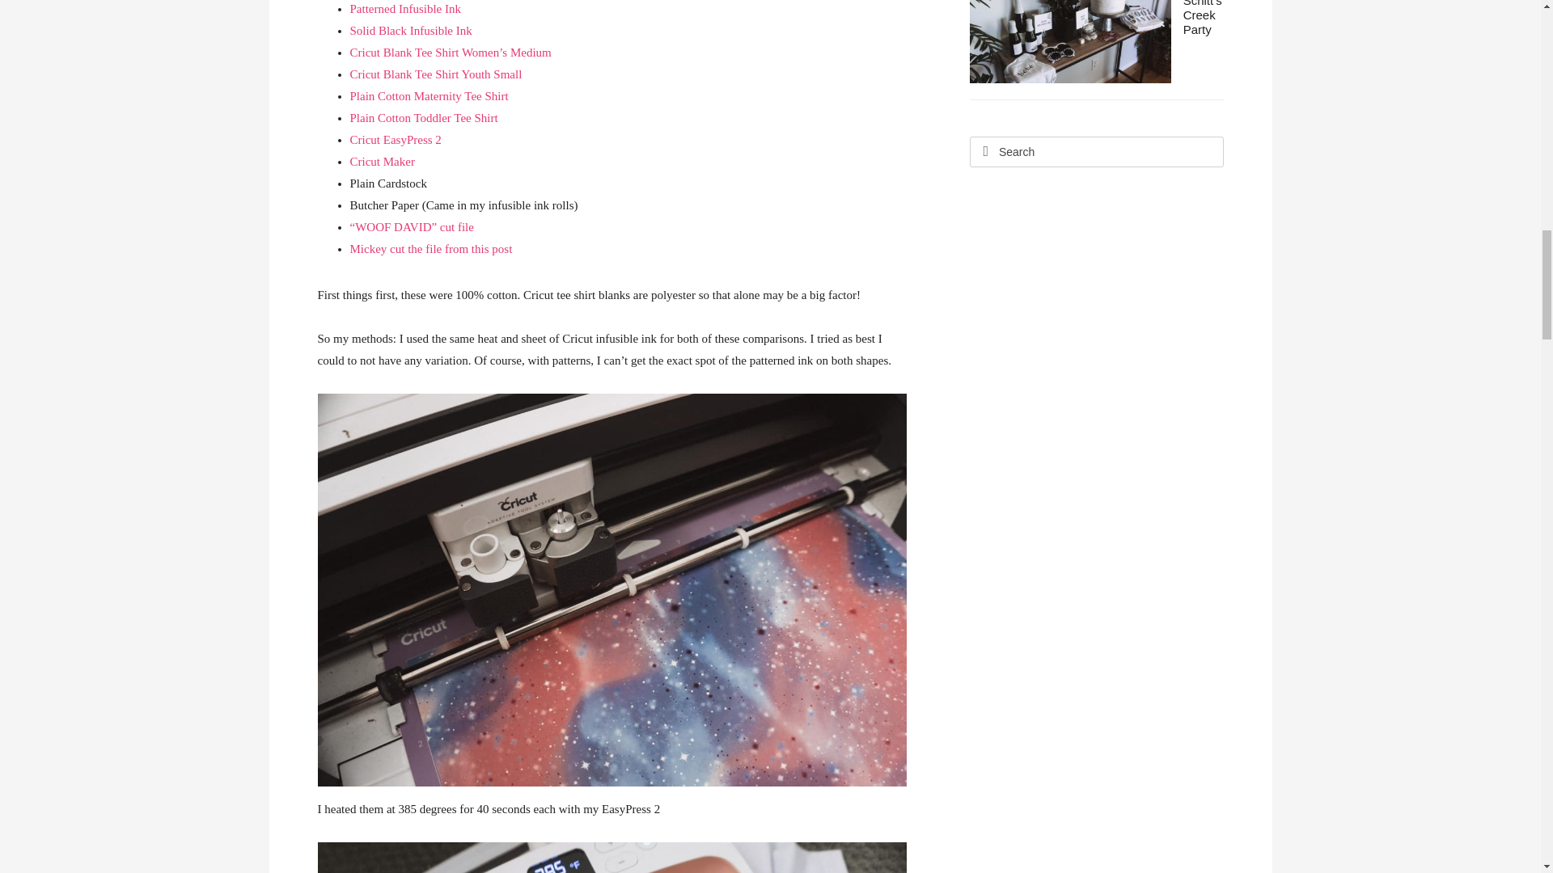 The width and height of the screenshot is (1553, 873). What do you see at coordinates (423, 118) in the screenshot?
I see `Plain Cotton Toddler Tee Shirt` at bounding box center [423, 118].